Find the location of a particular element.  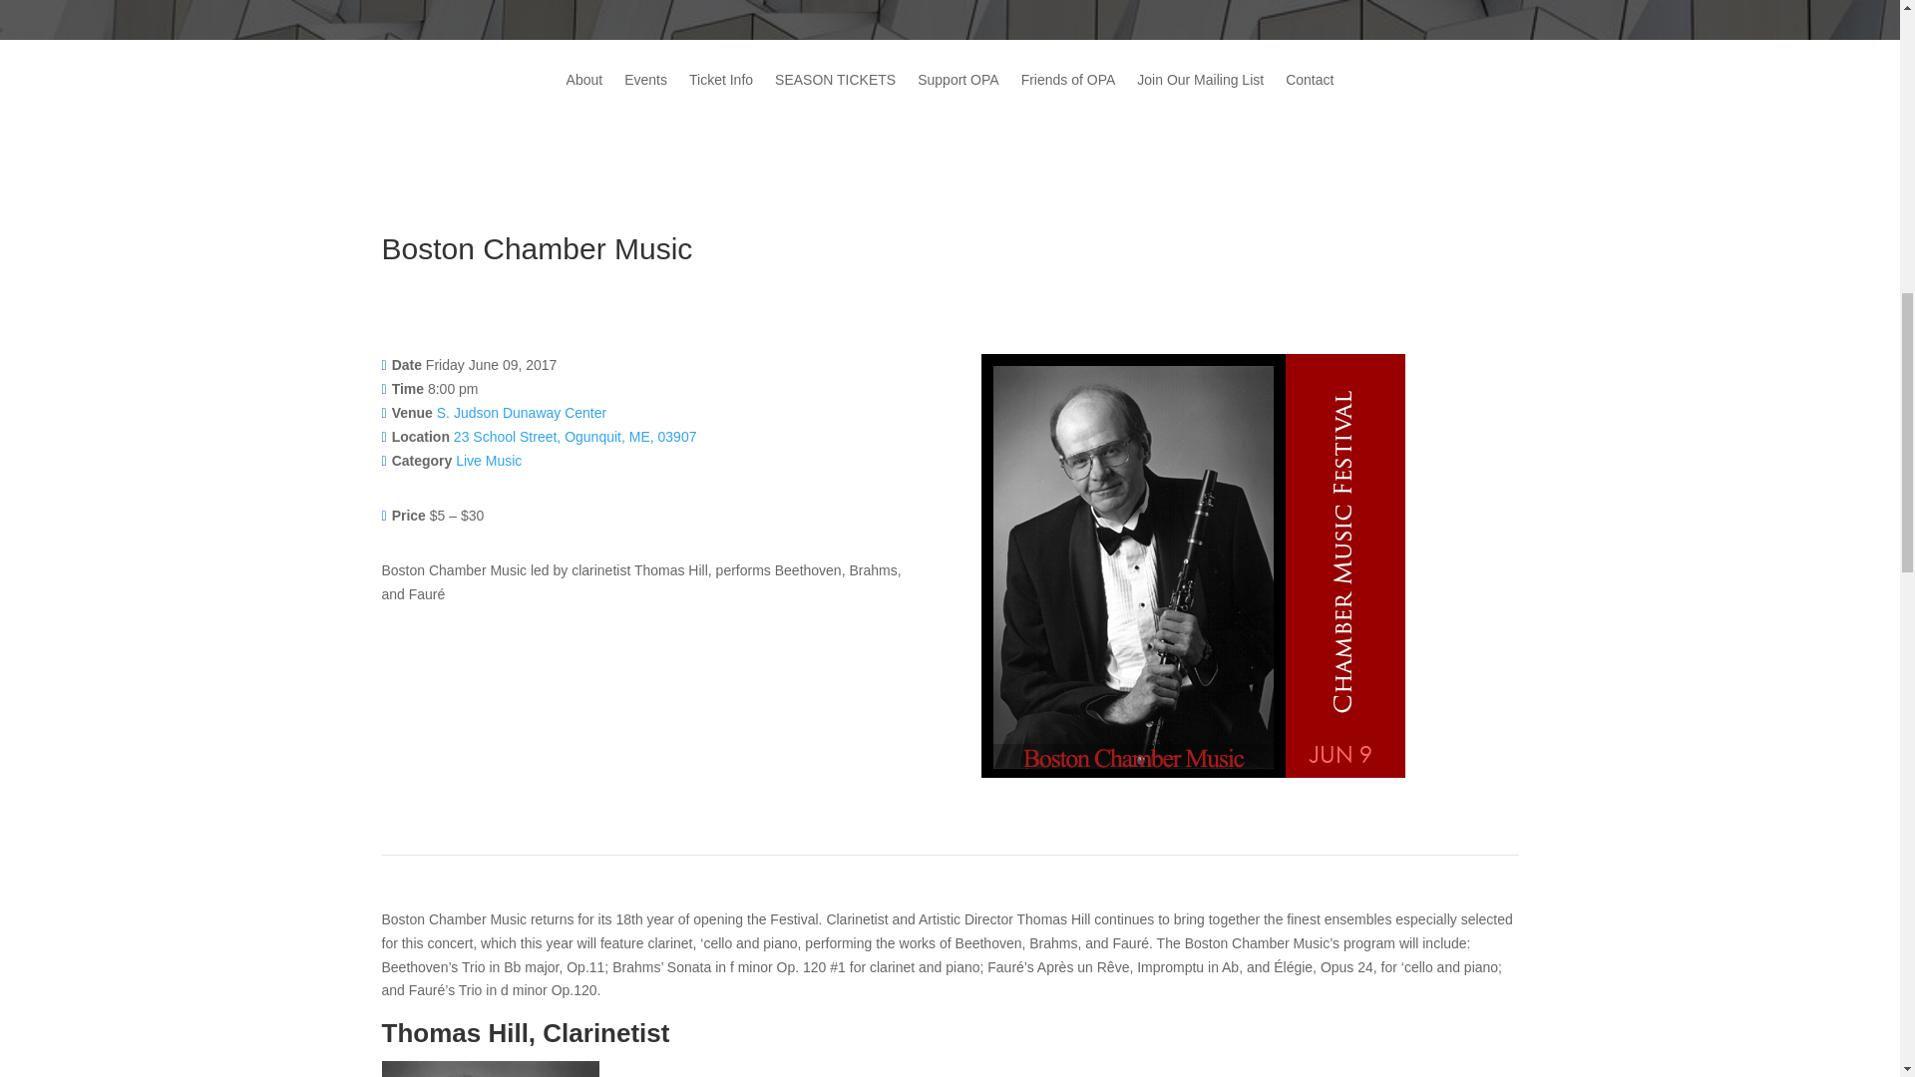

Join Our Mailing List is located at coordinates (1201, 94).